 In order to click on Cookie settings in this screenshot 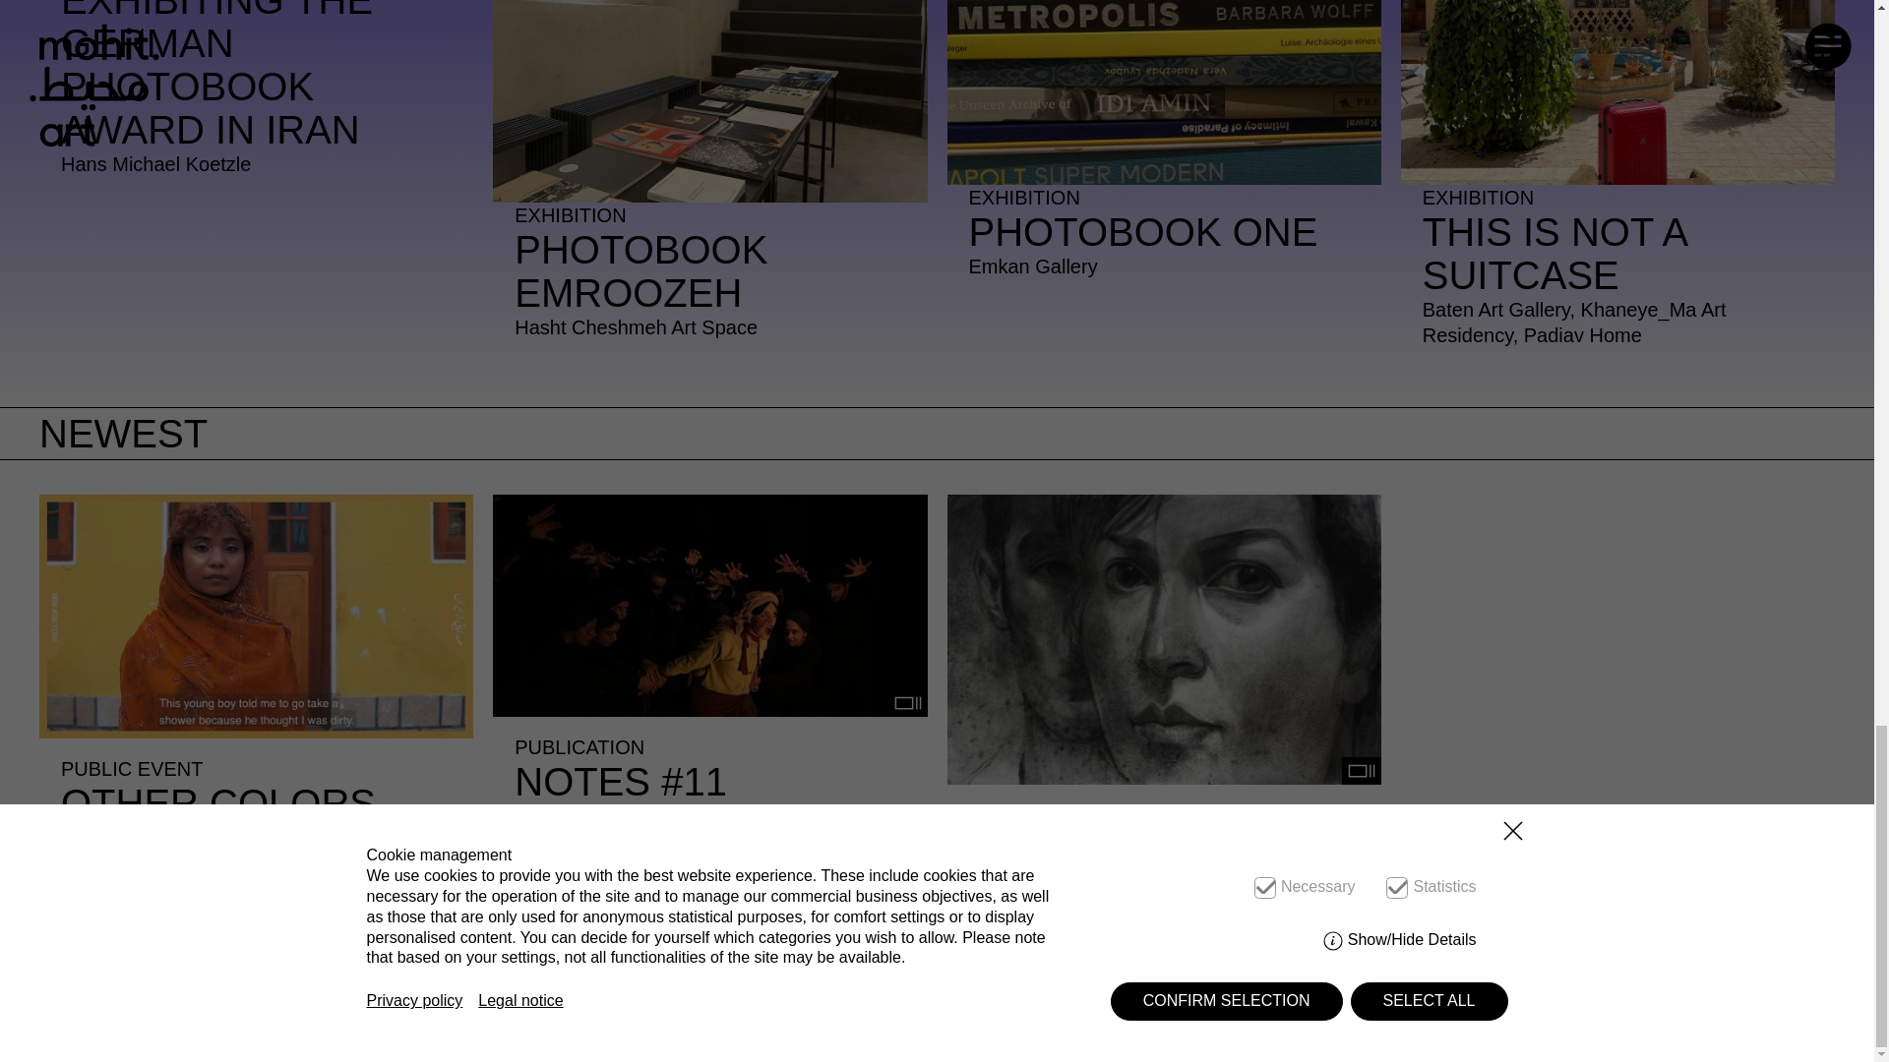, I will do `click(710, 179)`.